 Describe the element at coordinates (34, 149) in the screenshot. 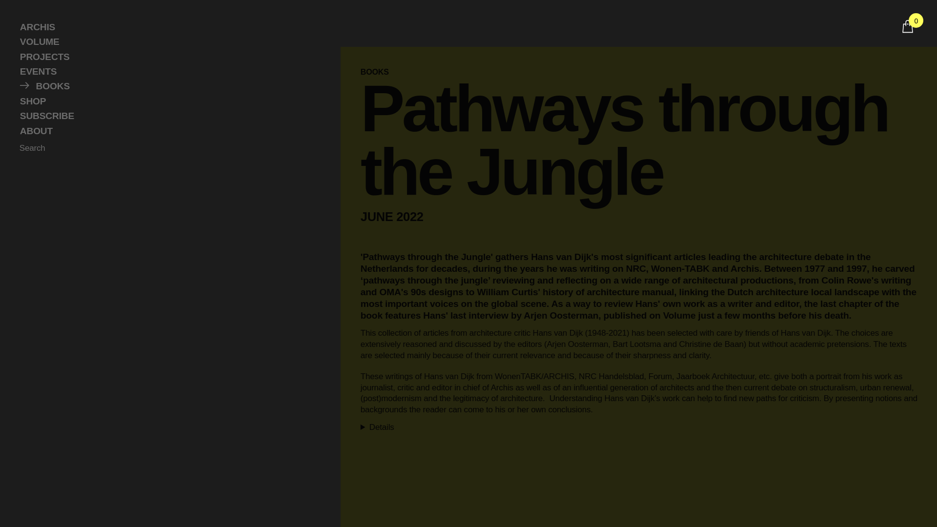

I see `Search` at that location.